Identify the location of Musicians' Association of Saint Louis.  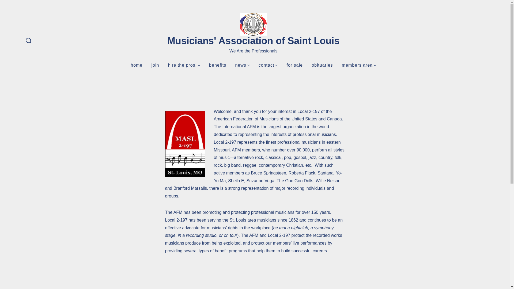
(253, 41).